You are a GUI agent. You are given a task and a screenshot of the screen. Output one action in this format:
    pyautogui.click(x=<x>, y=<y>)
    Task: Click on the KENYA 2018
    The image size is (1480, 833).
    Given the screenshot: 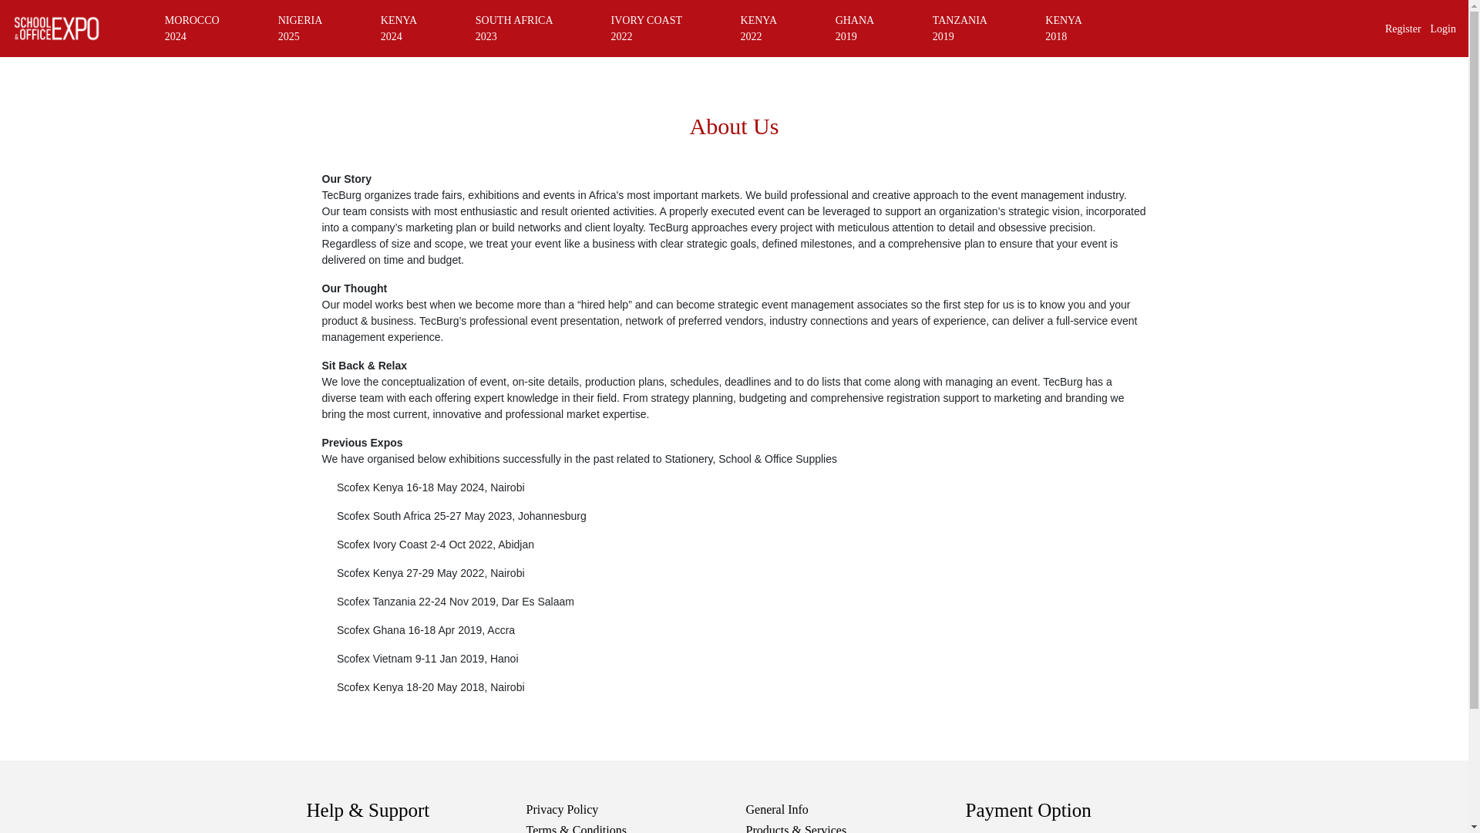 What is the action you would take?
    pyautogui.click(x=1075, y=28)
    